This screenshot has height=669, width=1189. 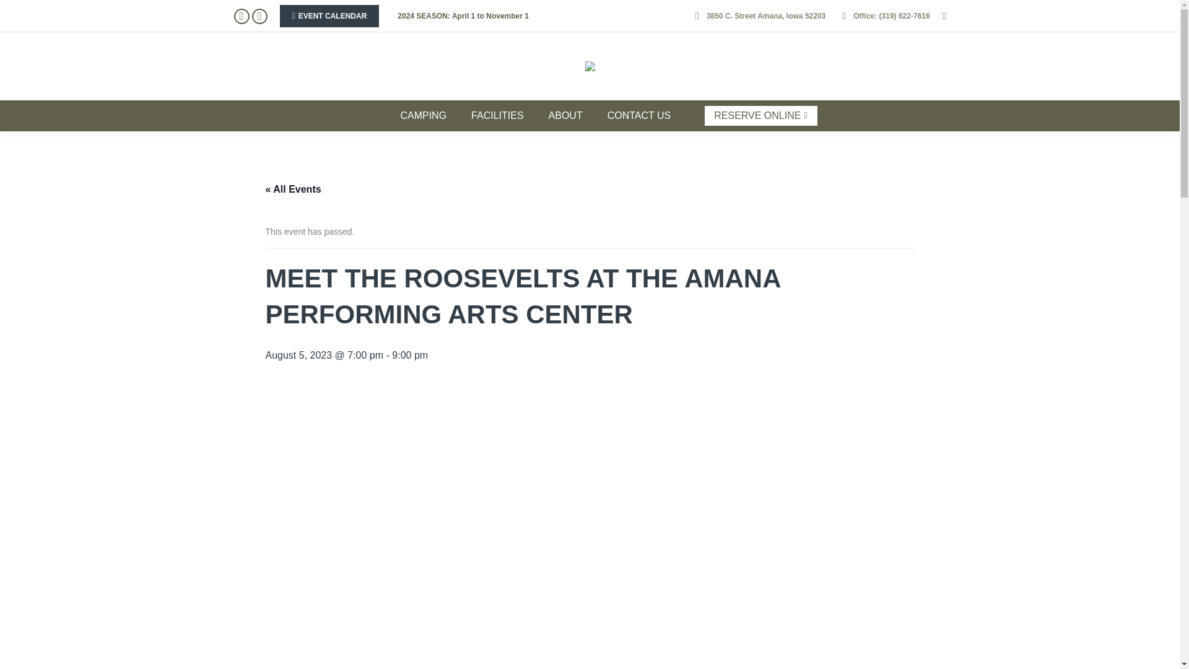 What do you see at coordinates (639, 116) in the screenshot?
I see `CONTACT US` at bounding box center [639, 116].